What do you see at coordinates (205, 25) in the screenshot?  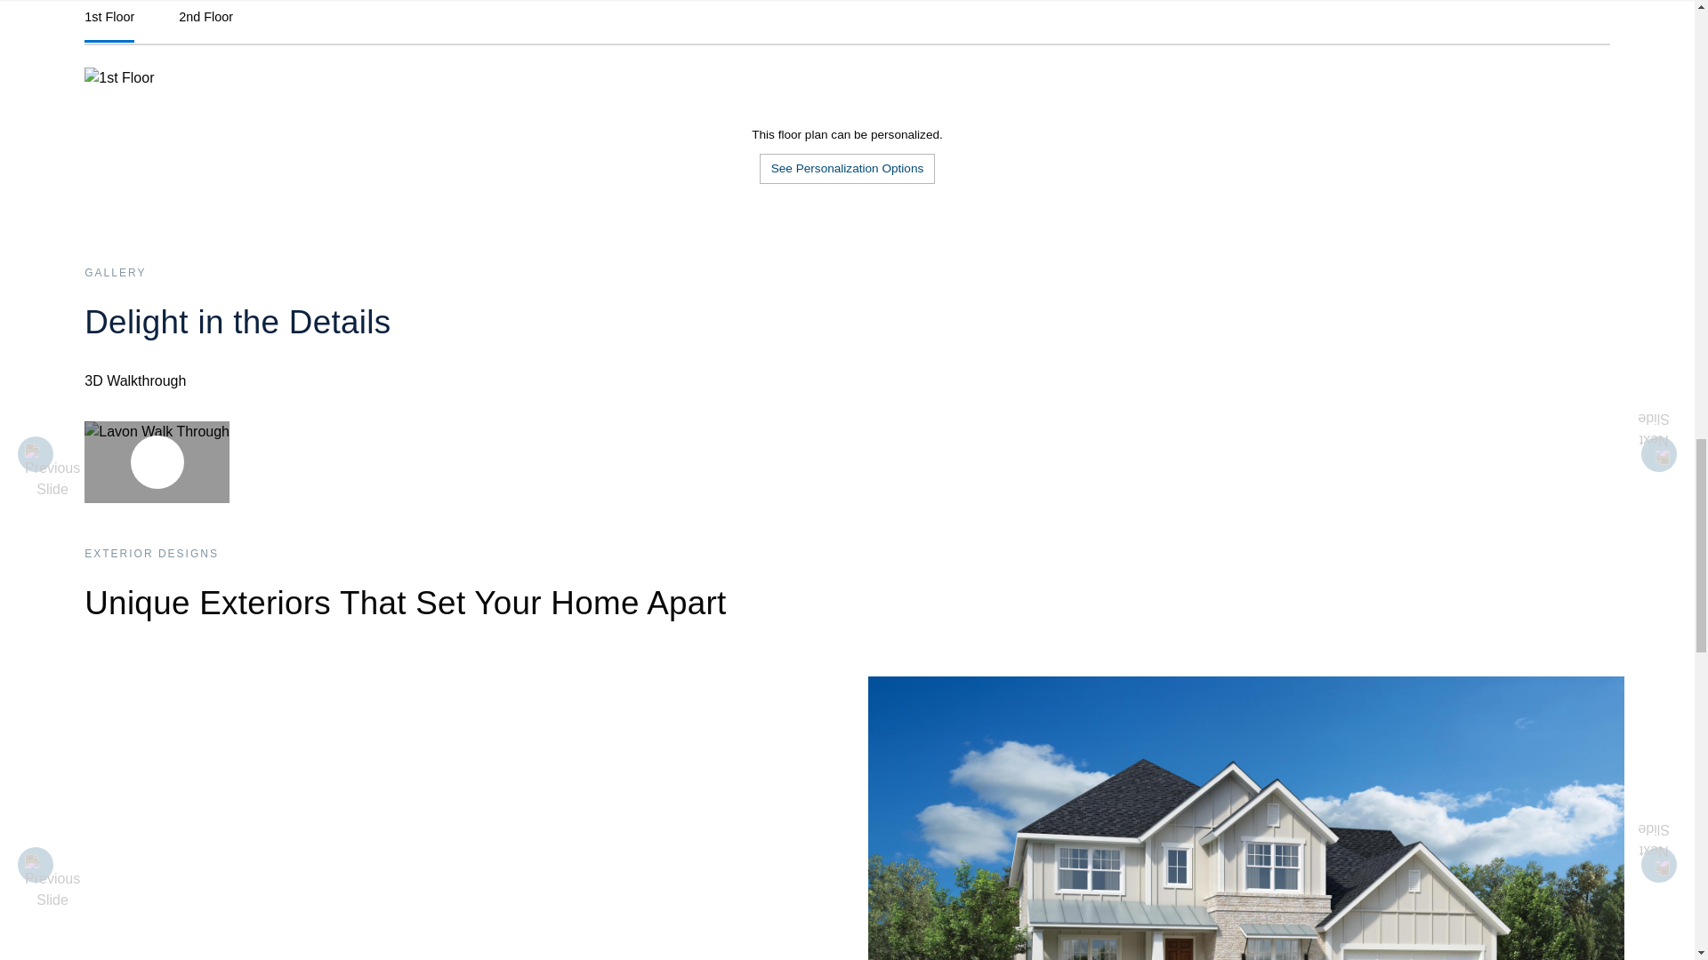 I see `2nd Floor` at bounding box center [205, 25].